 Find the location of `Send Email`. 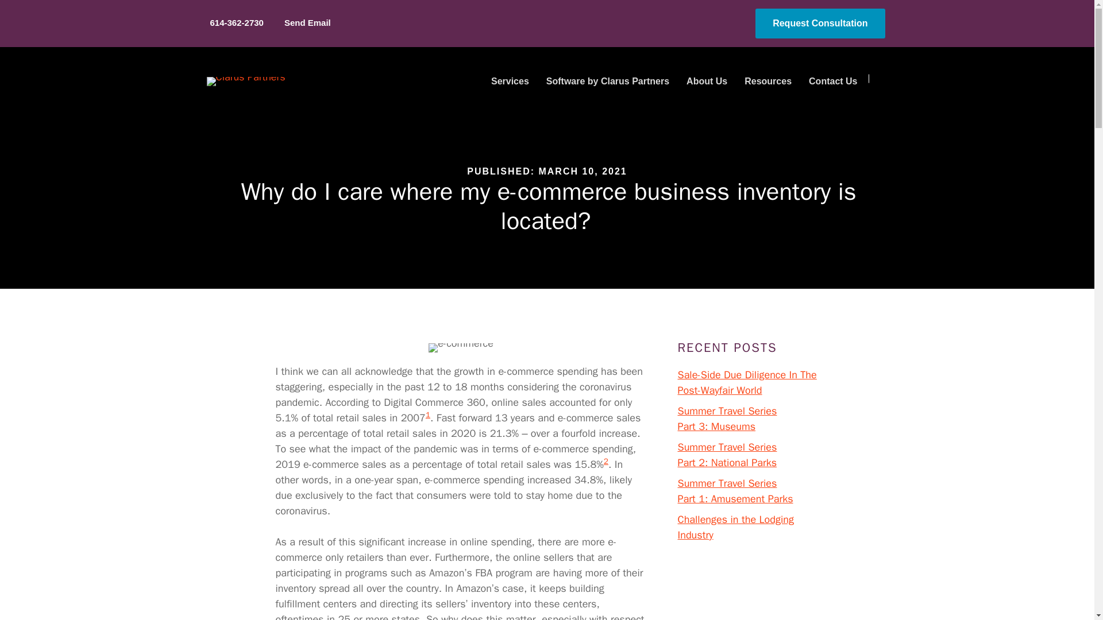

Send Email is located at coordinates (306, 22).